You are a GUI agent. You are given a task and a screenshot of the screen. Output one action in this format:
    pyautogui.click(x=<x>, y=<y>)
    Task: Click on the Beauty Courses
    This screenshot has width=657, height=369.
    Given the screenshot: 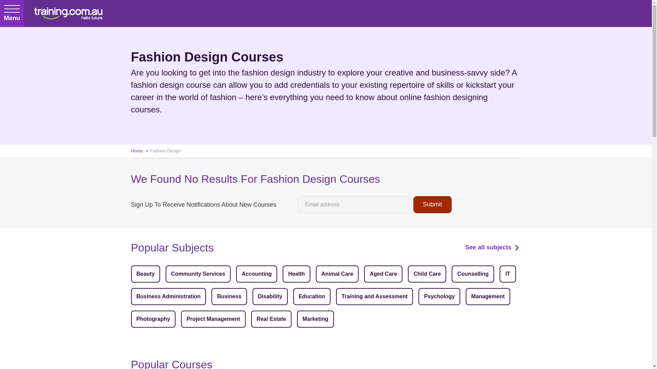 What is the action you would take?
    pyautogui.click(x=145, y=274)
    